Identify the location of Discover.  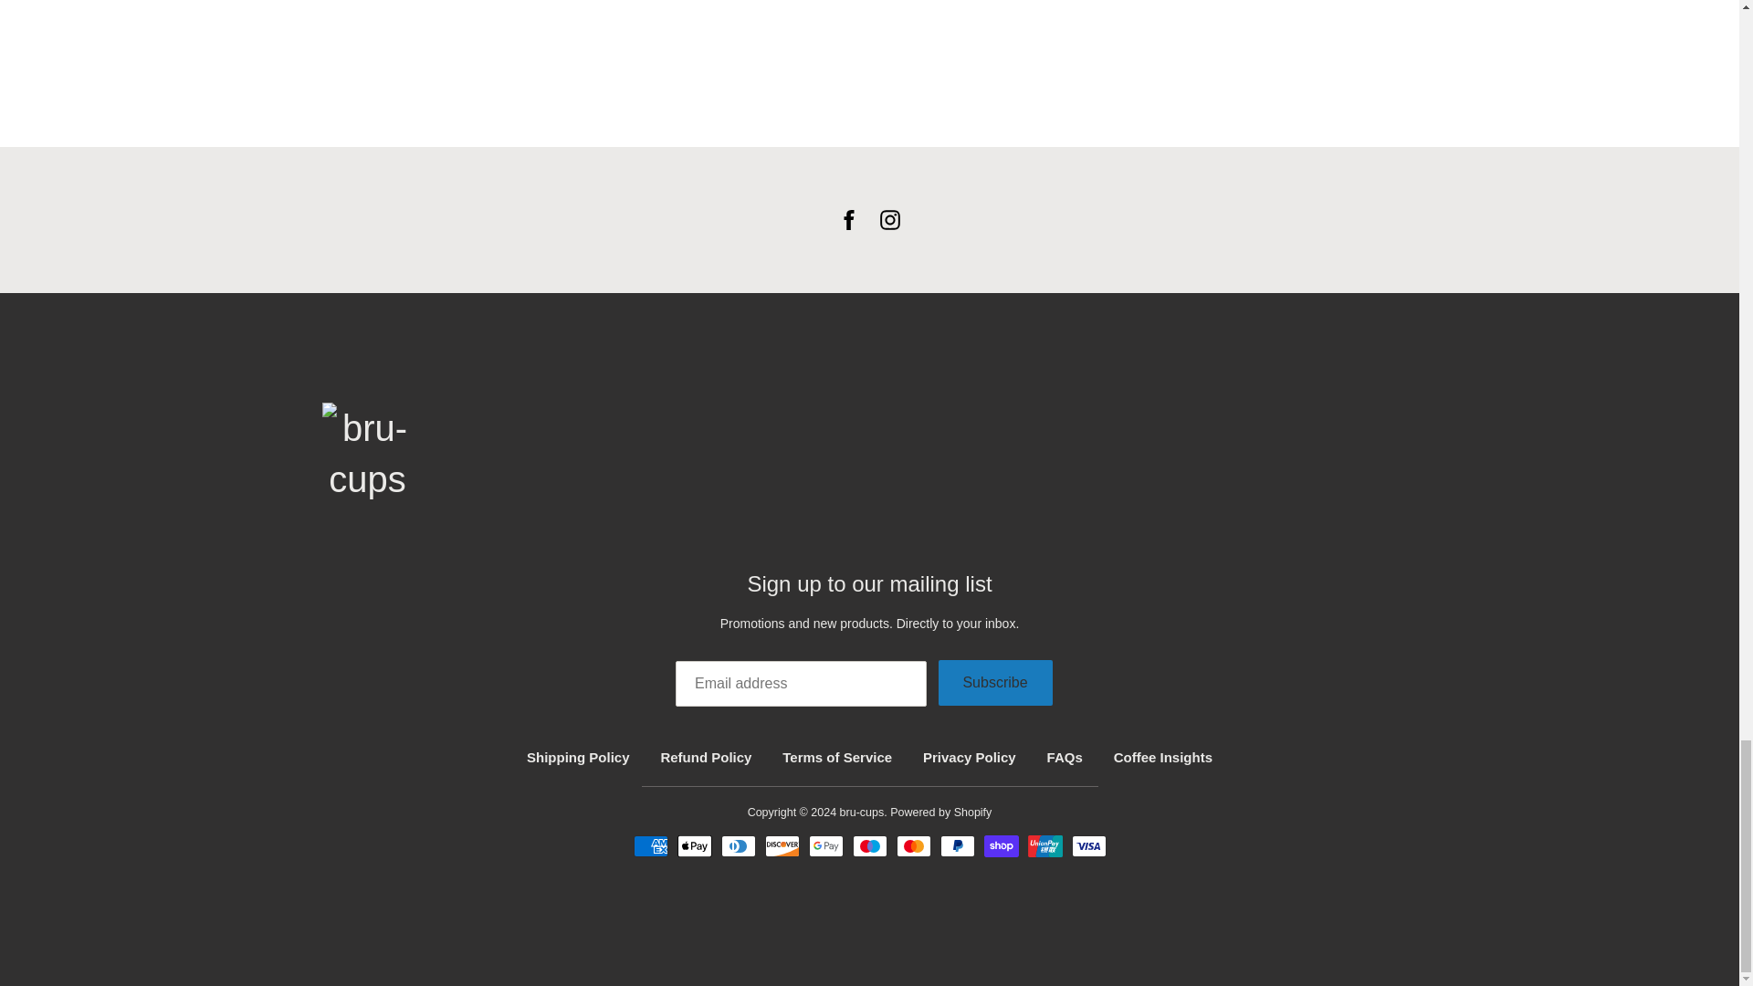
(782, 845).